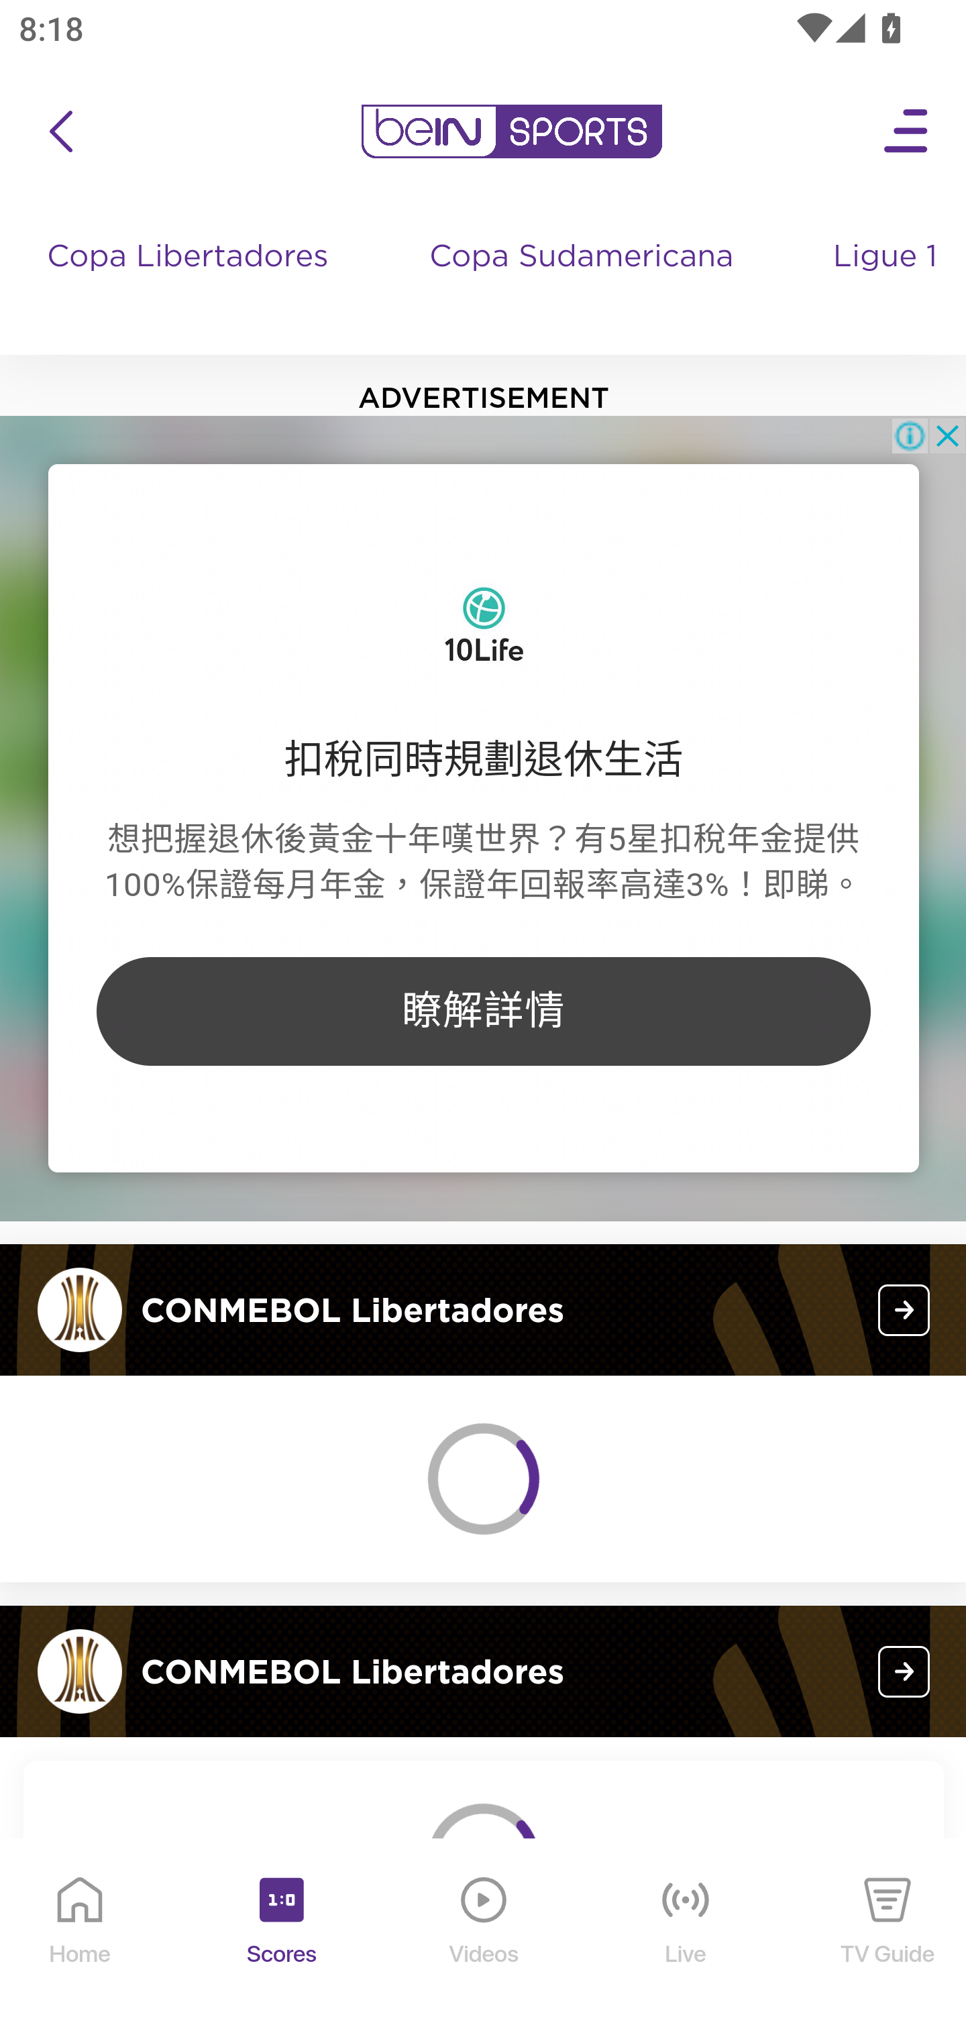  I want to click on Open Menu Icon, so click(907, 131).